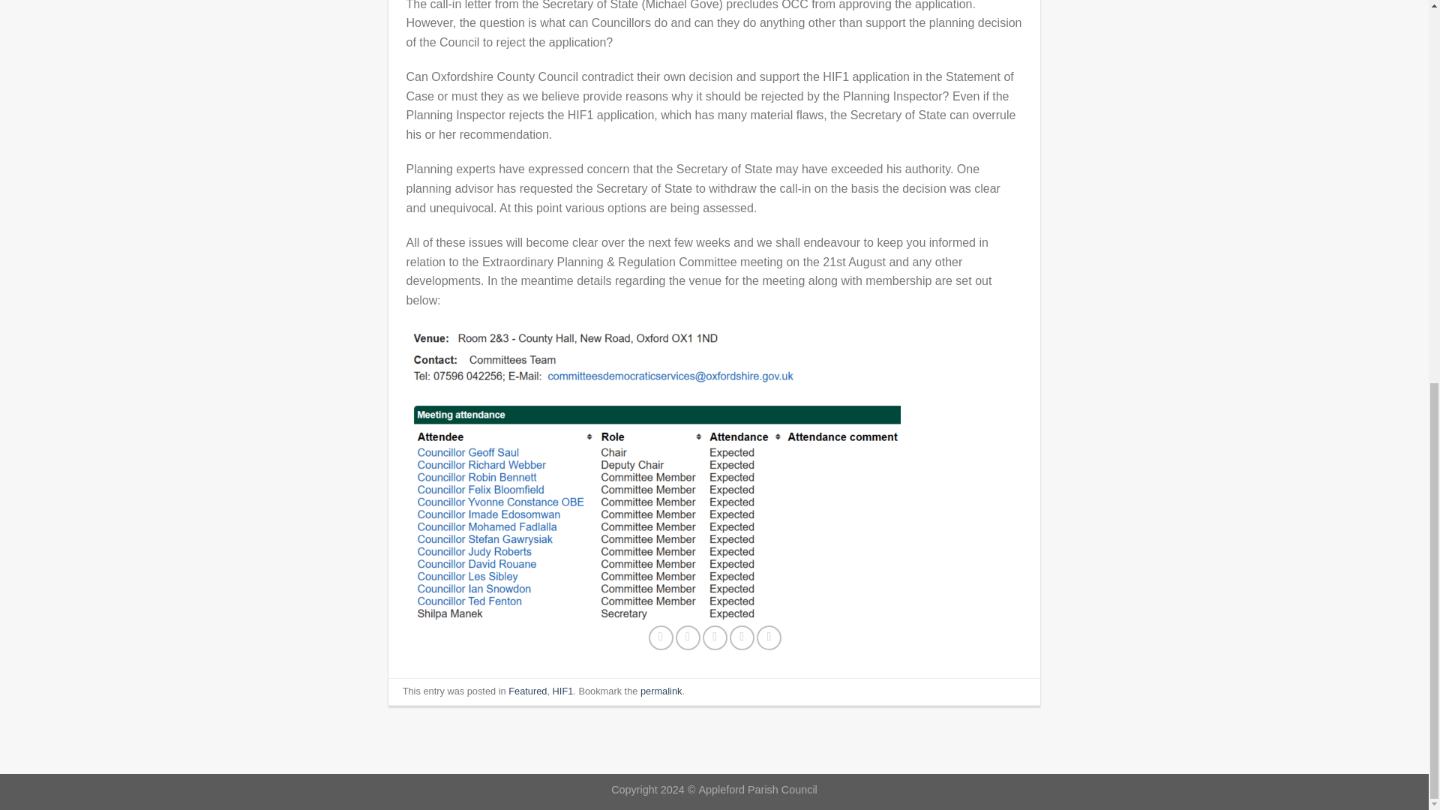 The height and width of the screenshot is (810, 1440). What do you see at coordinates (661, 637) in the screenshot?
I see `Share on Facebook` at bounding box center [661, 637].